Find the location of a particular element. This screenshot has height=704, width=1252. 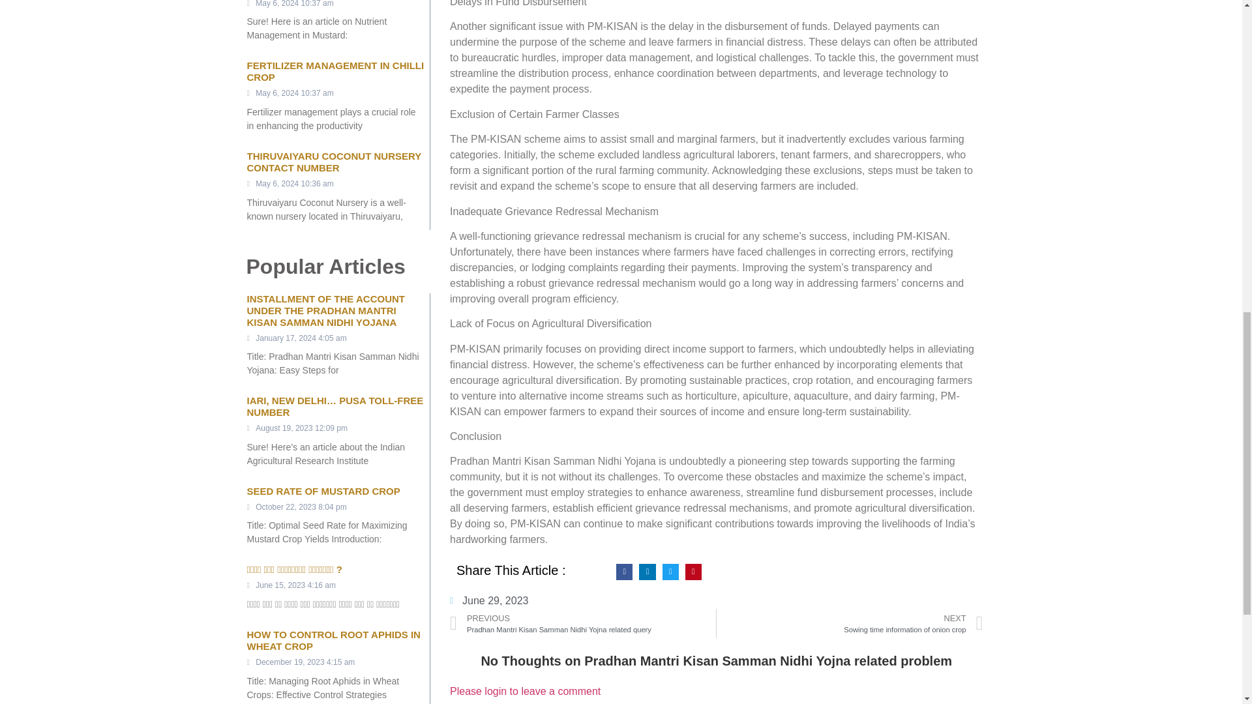

FERTILIZER MANAGEMENT IN CHILLI CROP is located at coordinates (849, 623).